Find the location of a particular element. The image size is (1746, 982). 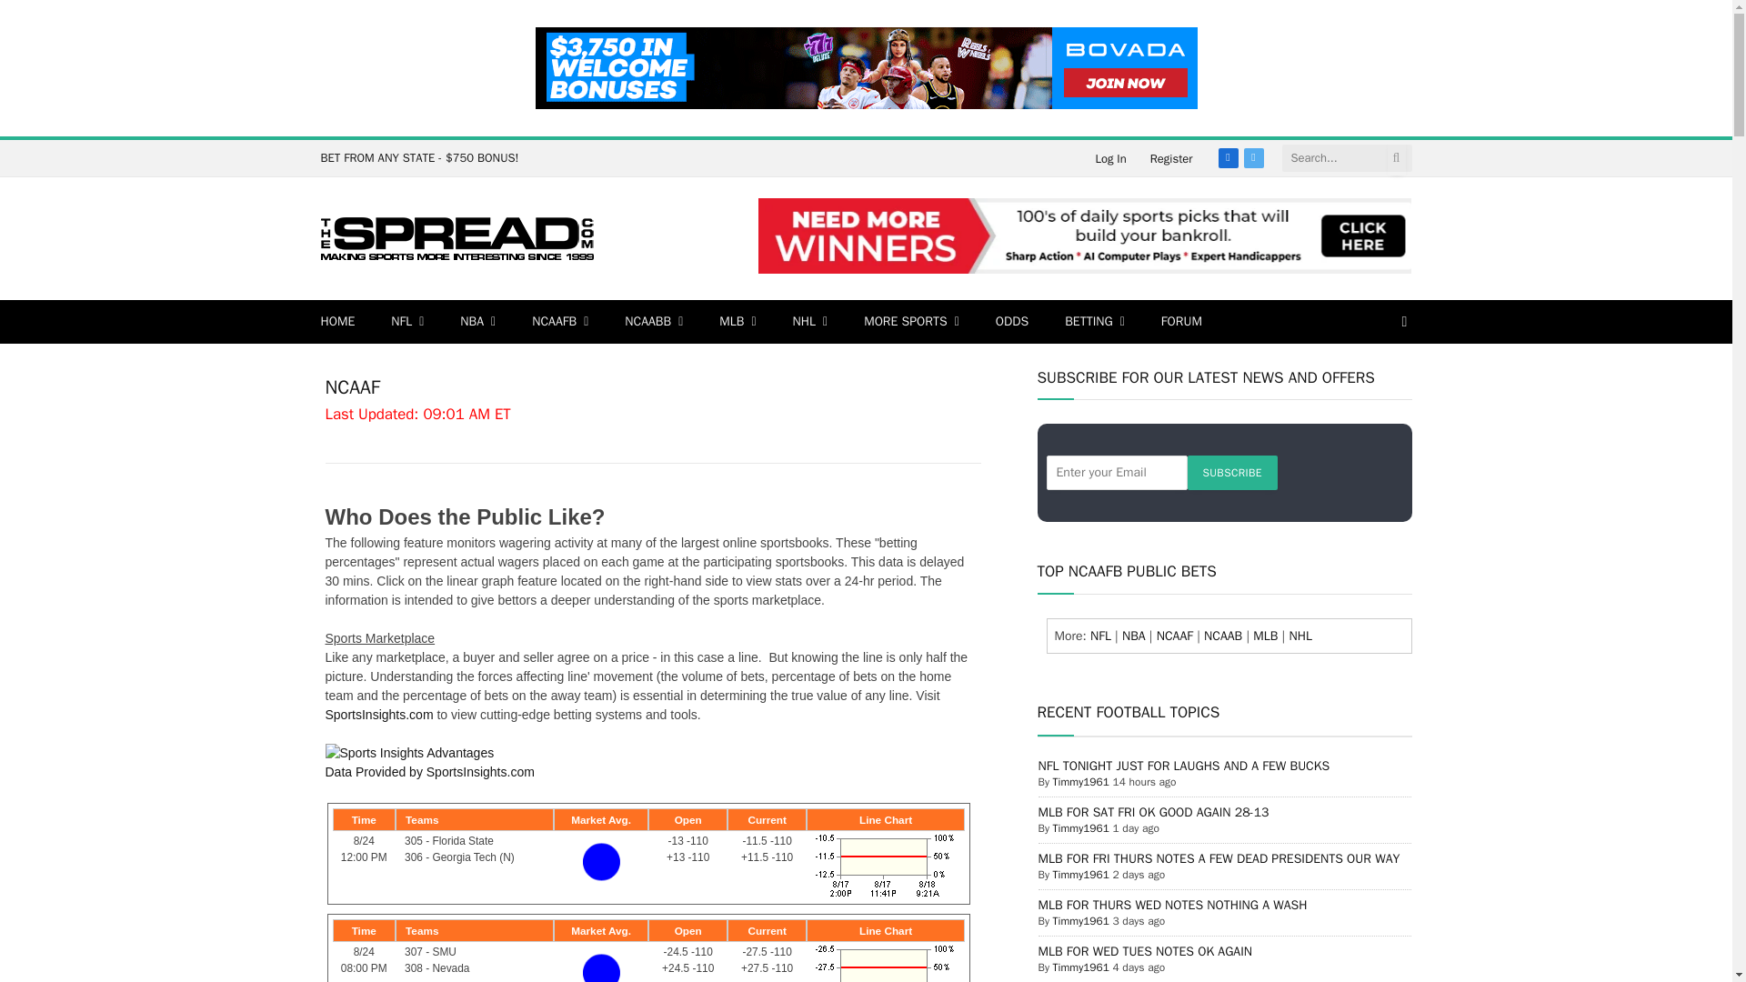

NFL TONIGHT JUST FOR LAUGHS AND A FEW BUCKS is located at coordinates (1184, 766).